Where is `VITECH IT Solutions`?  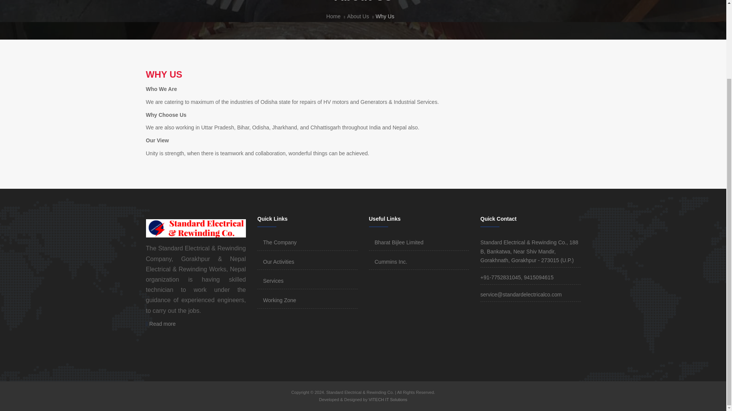 VITECH IT Solutions is located at coordinates (387, 400).